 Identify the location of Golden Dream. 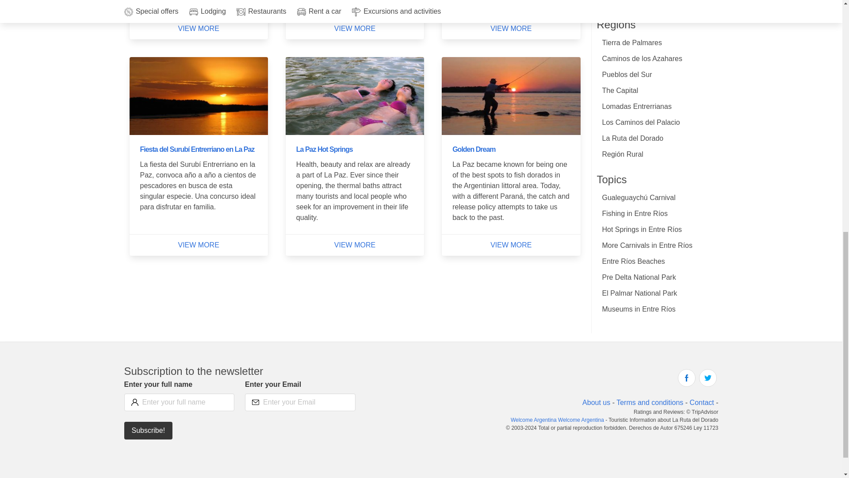
(474, 149).